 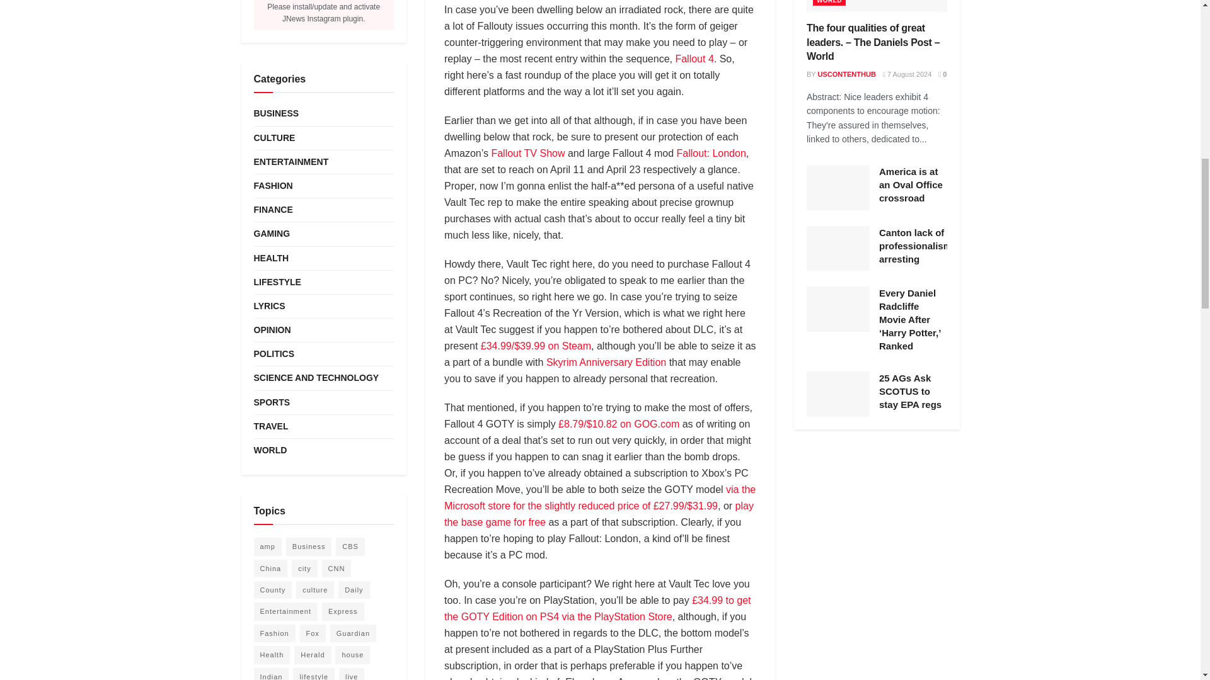 What do you see at coordinates (711, 153) in the screenshot?
I see `Fallout: London` at bounding box center [711, 153].